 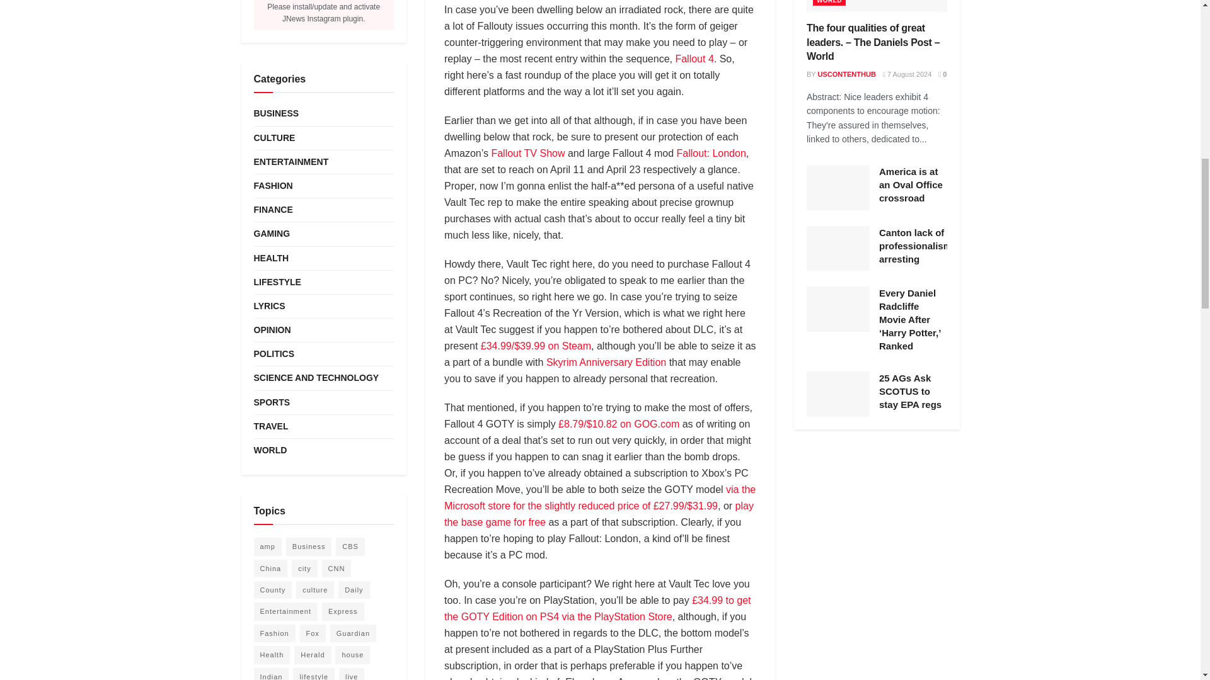 What do you see at coordinates (711, 153) in the screenshot?
I see `Fallout: London` at bounding box center [711, 153].